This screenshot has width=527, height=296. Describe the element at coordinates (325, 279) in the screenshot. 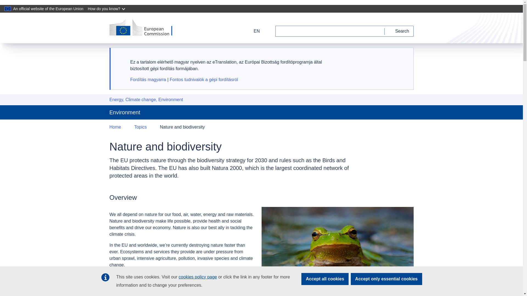

I see `Accept all cookies` at that location.